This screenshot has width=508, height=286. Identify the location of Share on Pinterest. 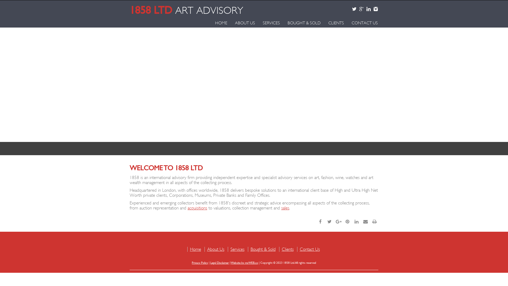
(347, 221).